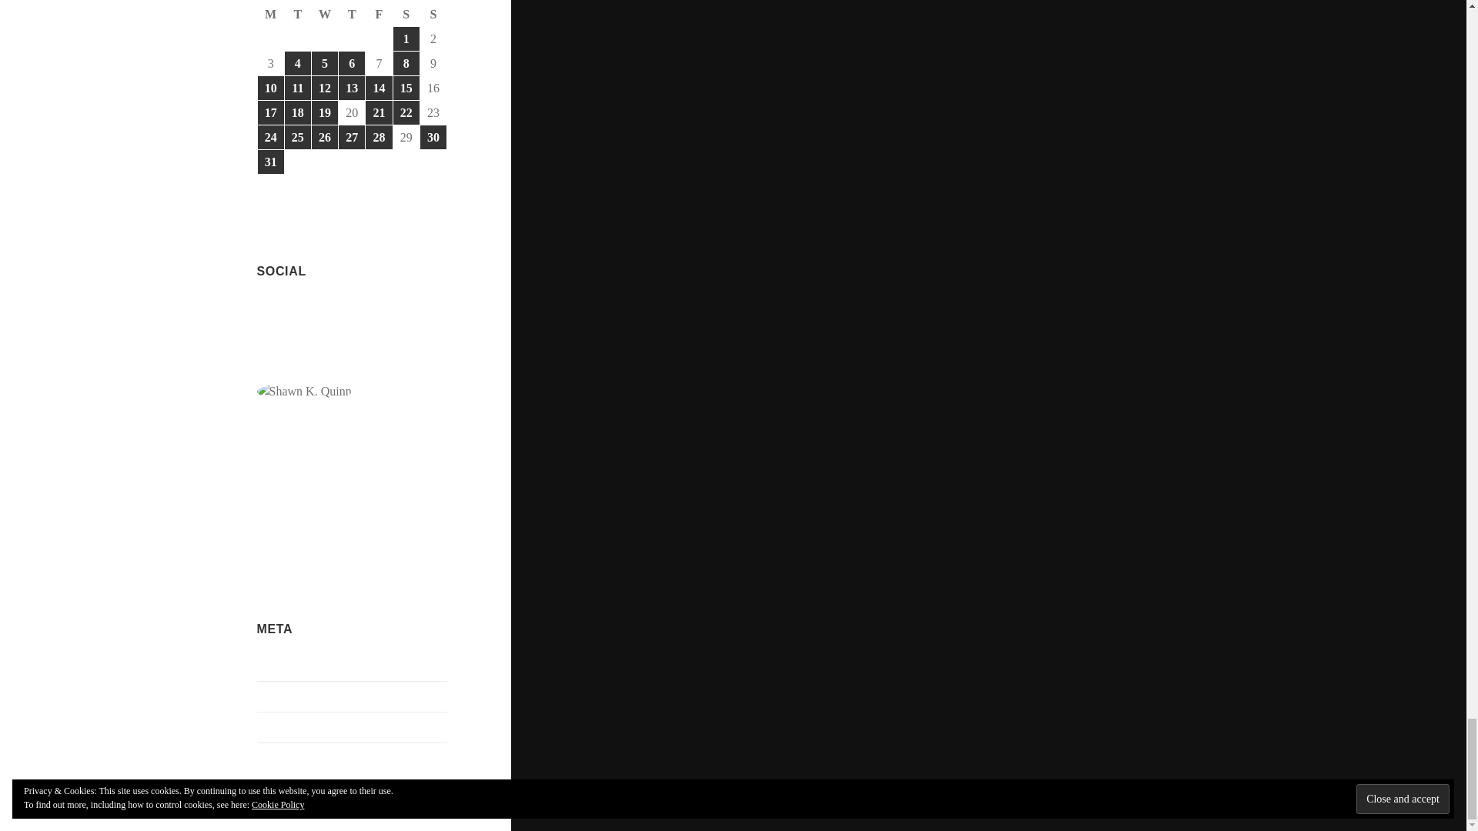 The height and width of the screenshot is (831, 1478). What do you see at coordinates (433, 14) in the screenshot?
I see `Sunday` at bounding box center [433, 14].